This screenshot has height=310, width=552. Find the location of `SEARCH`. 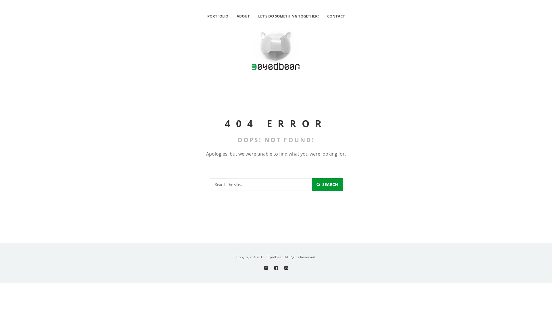

SEARCH is located at coordinates (327, 185).